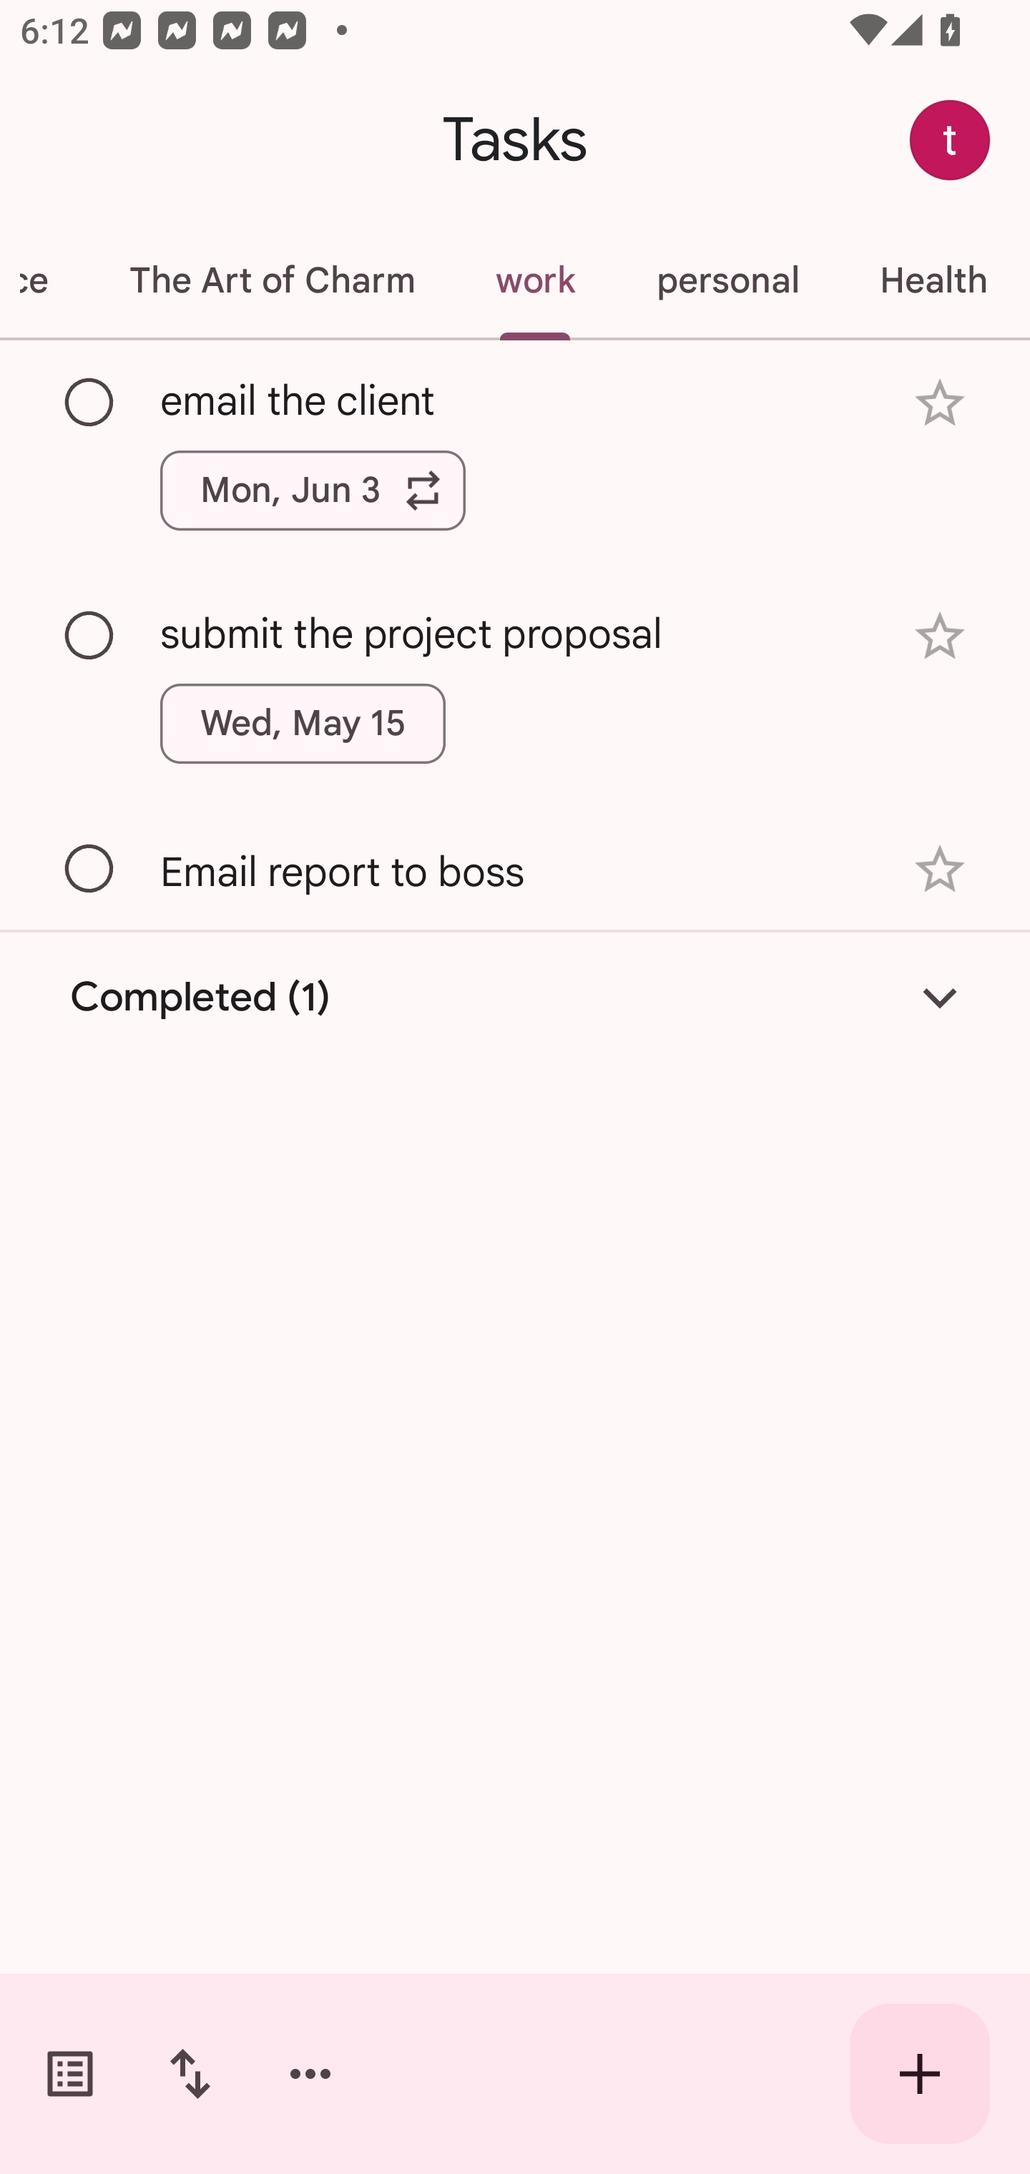 The height and width of the screenshot is (2174, 1030). I want to click on Switch task lists, so click(70, 2074).